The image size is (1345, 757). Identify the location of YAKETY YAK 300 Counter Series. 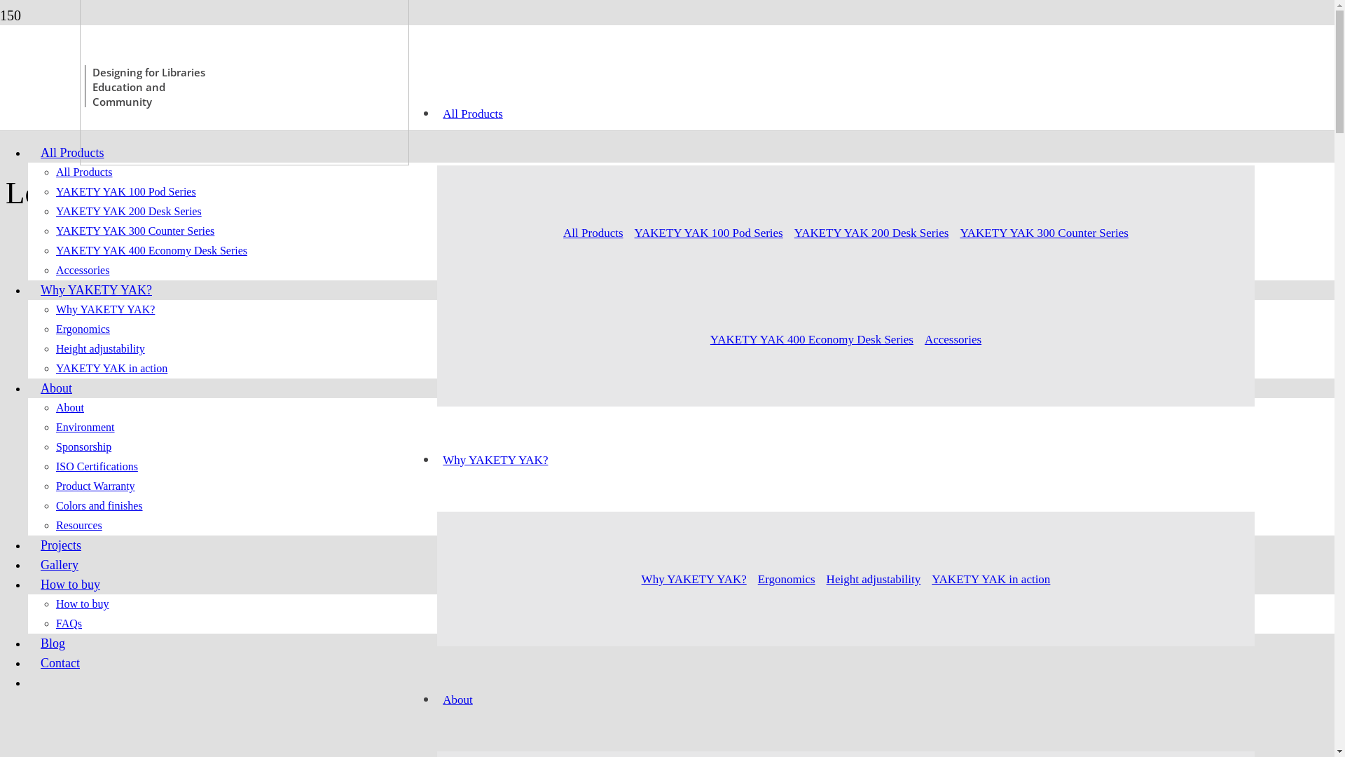
(1044, 233).